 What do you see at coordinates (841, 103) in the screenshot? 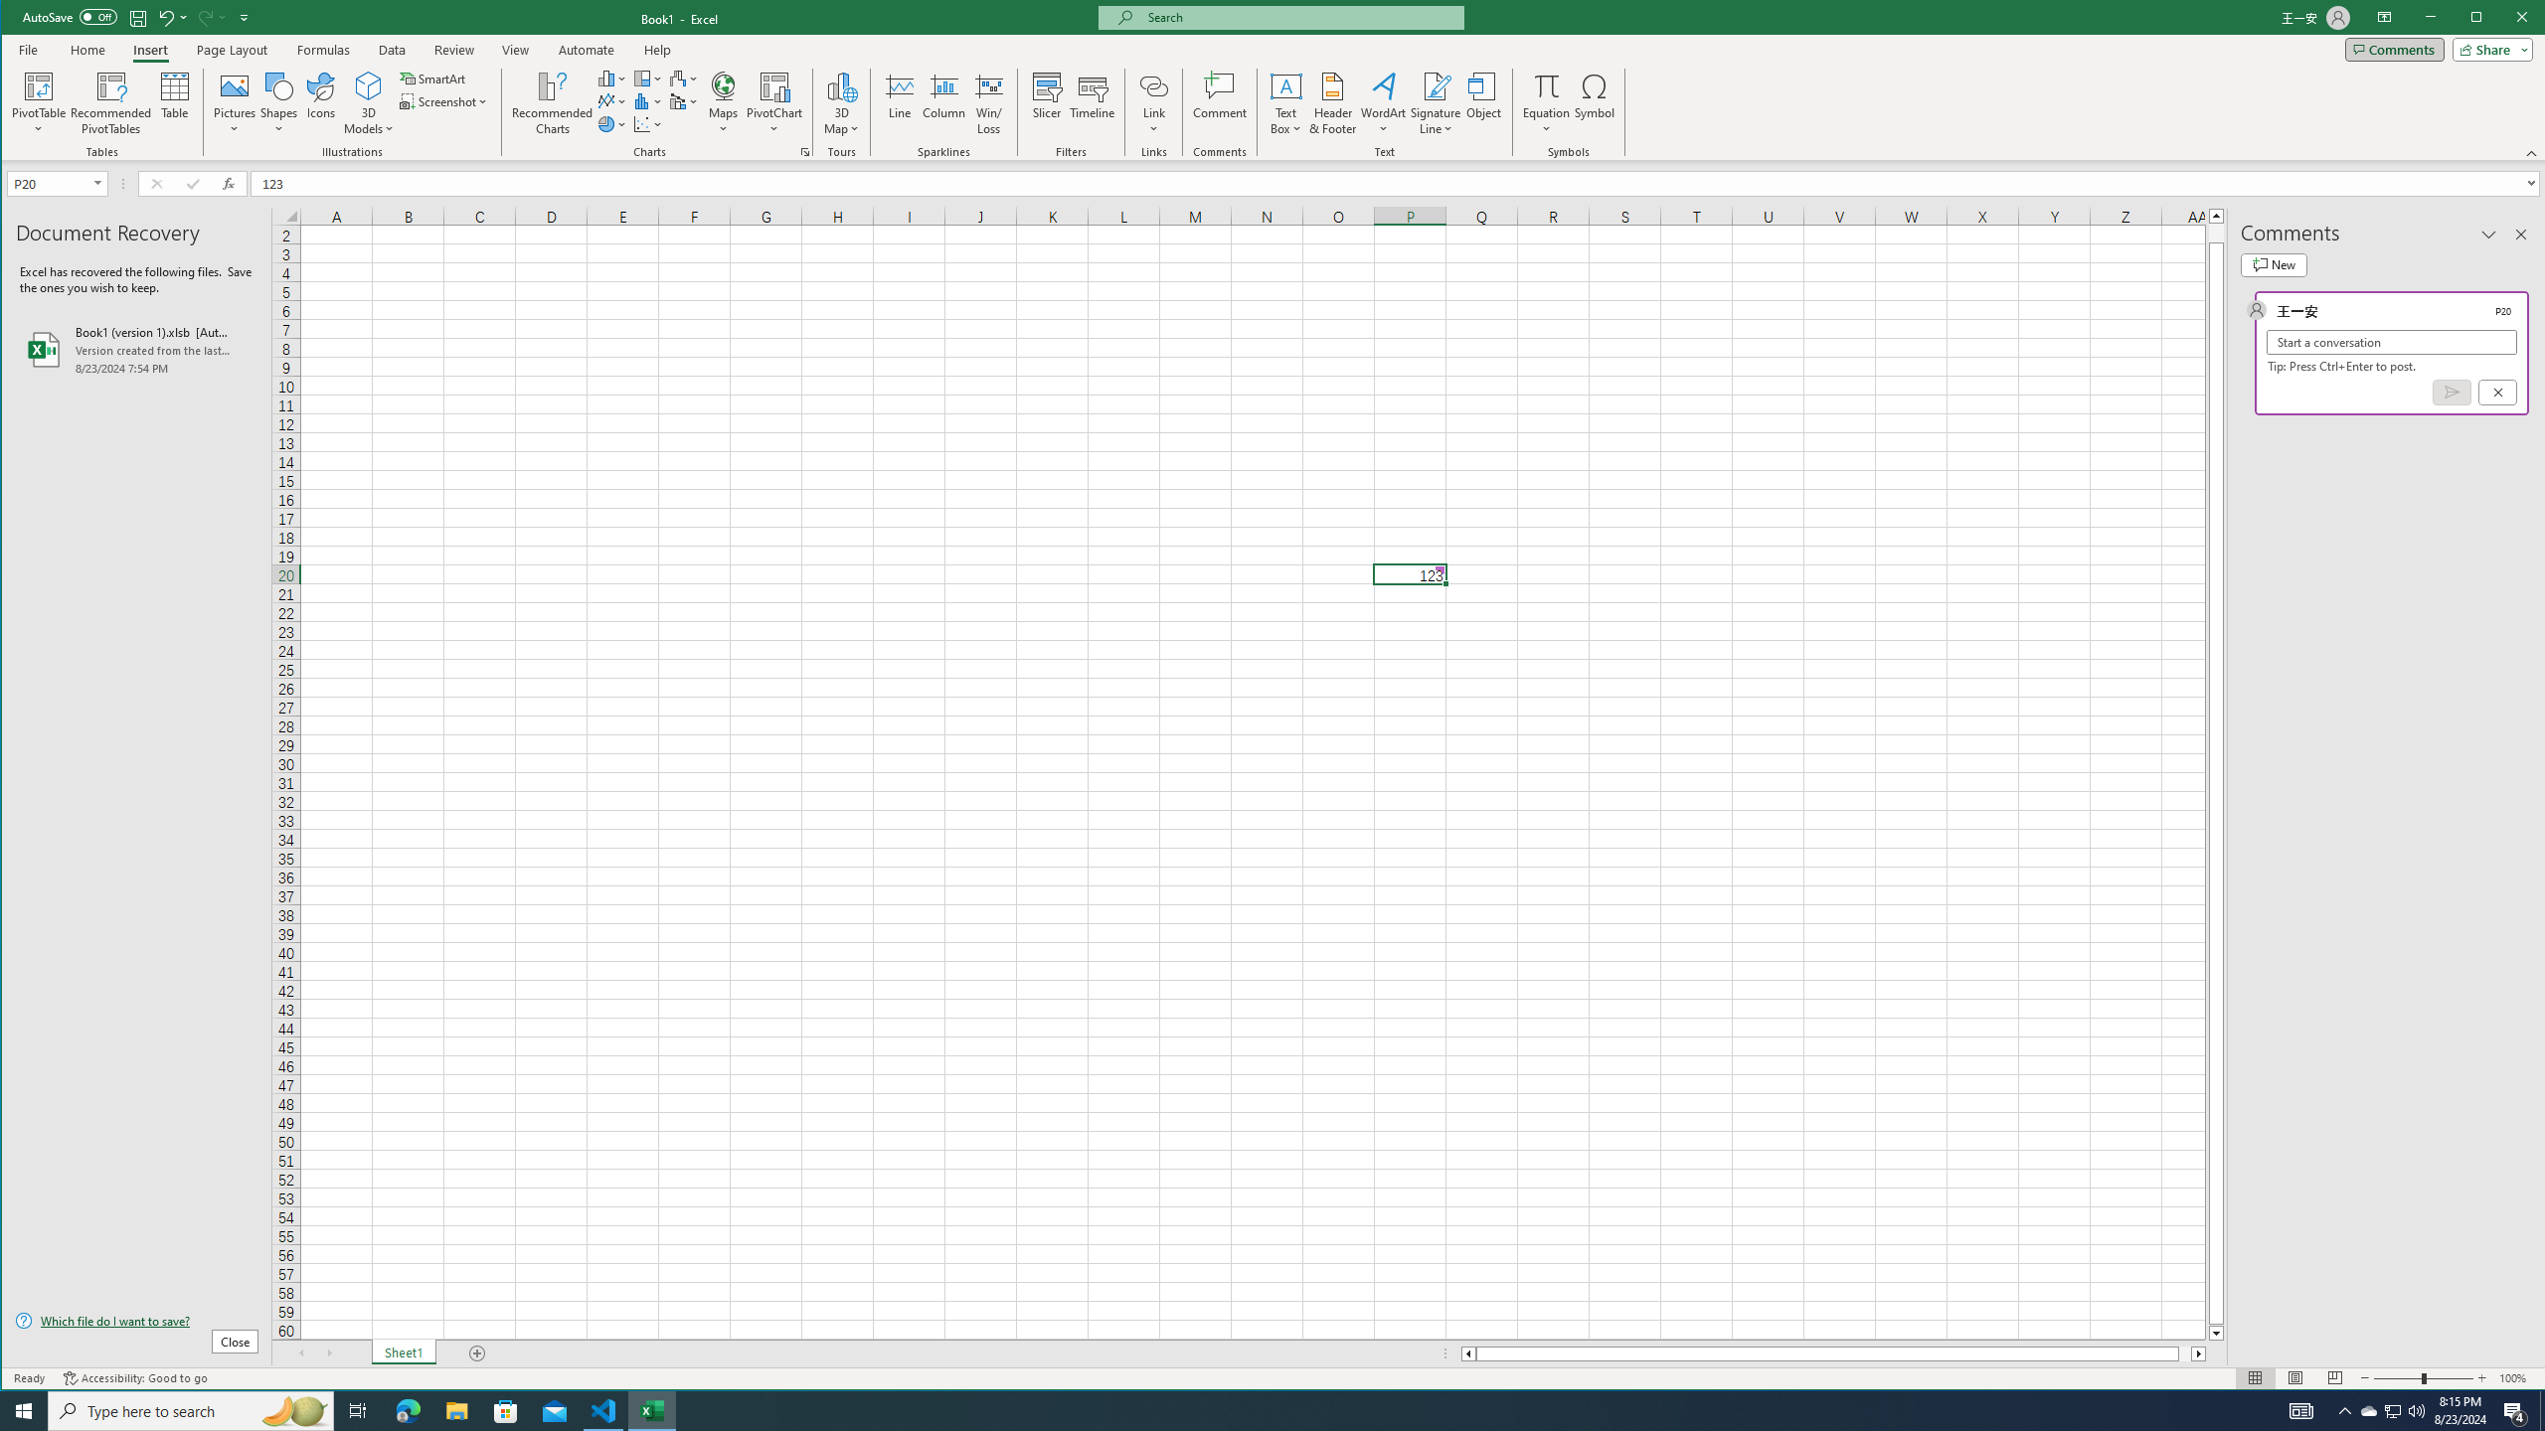
I see `3D Map` at bounding box center [841, 103].